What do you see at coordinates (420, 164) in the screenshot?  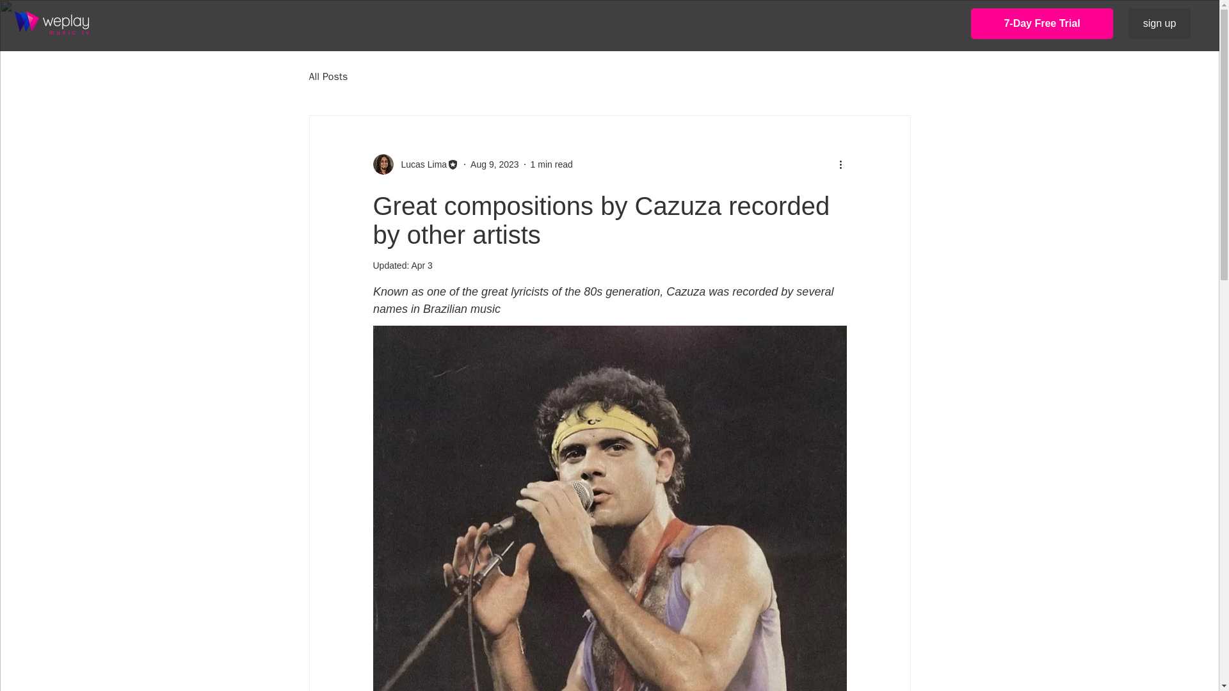 I see `Lucas Lima` at bounding box center [420, 164].